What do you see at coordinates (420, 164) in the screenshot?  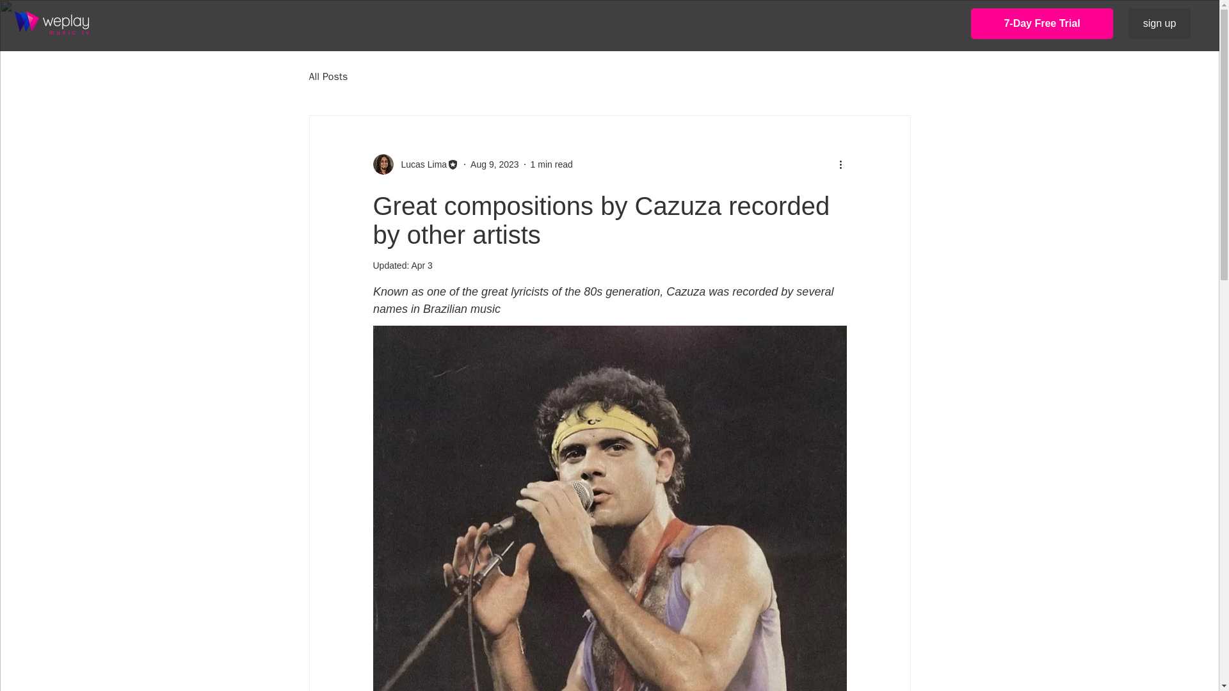 I see `Lucas Lima` at bounding box center [420, 164].